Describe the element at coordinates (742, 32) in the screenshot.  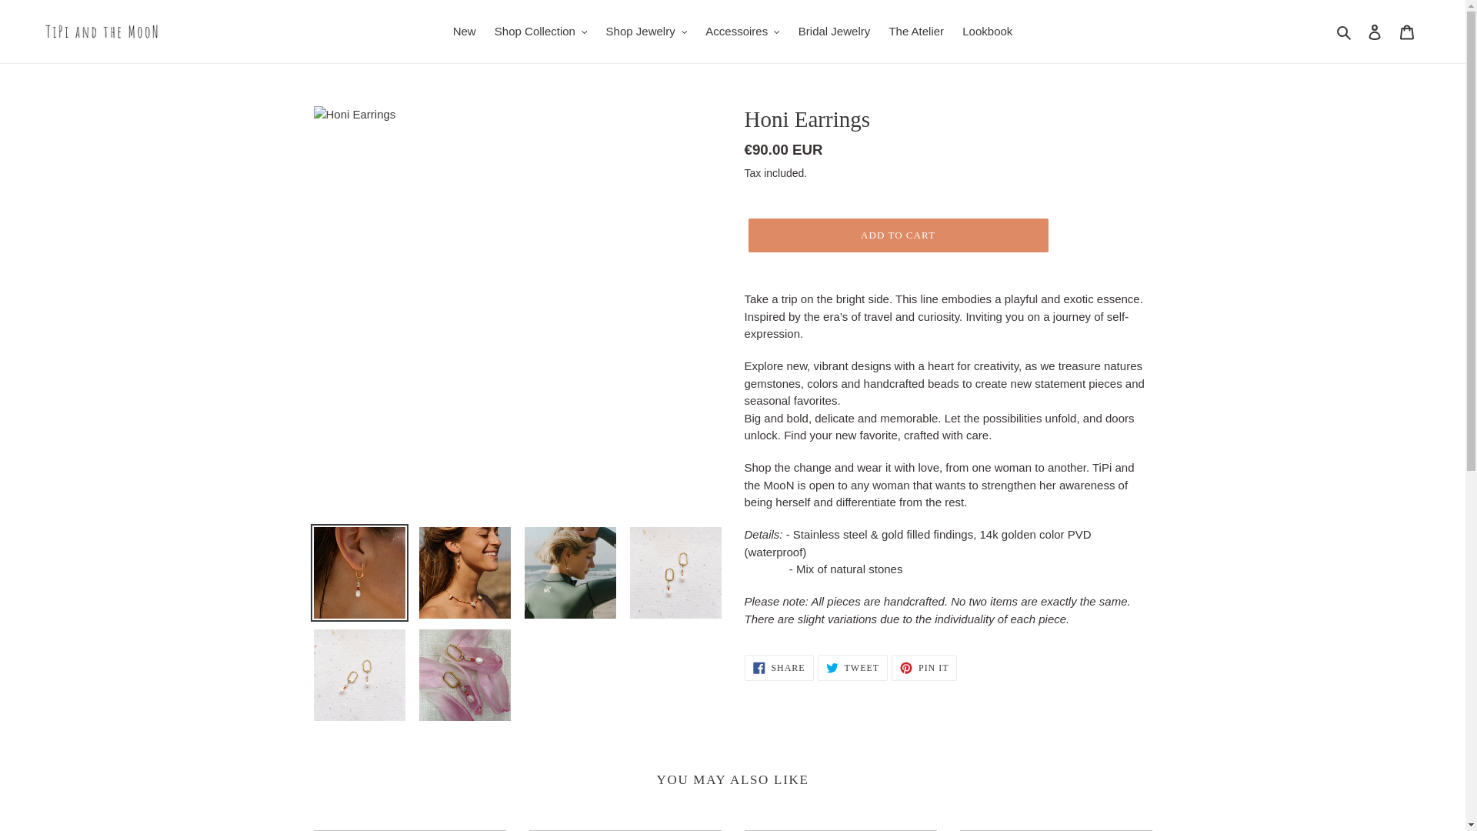
I see `Accessoires` at that location.